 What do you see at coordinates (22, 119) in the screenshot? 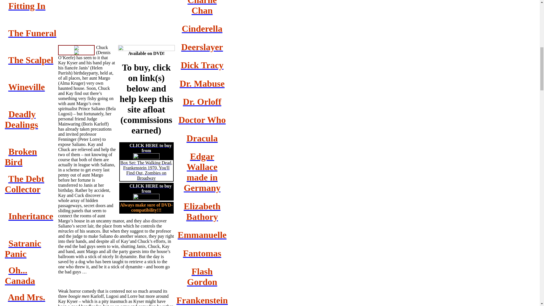
I see `Deadly Dealings` at bounding box center [22, 119].